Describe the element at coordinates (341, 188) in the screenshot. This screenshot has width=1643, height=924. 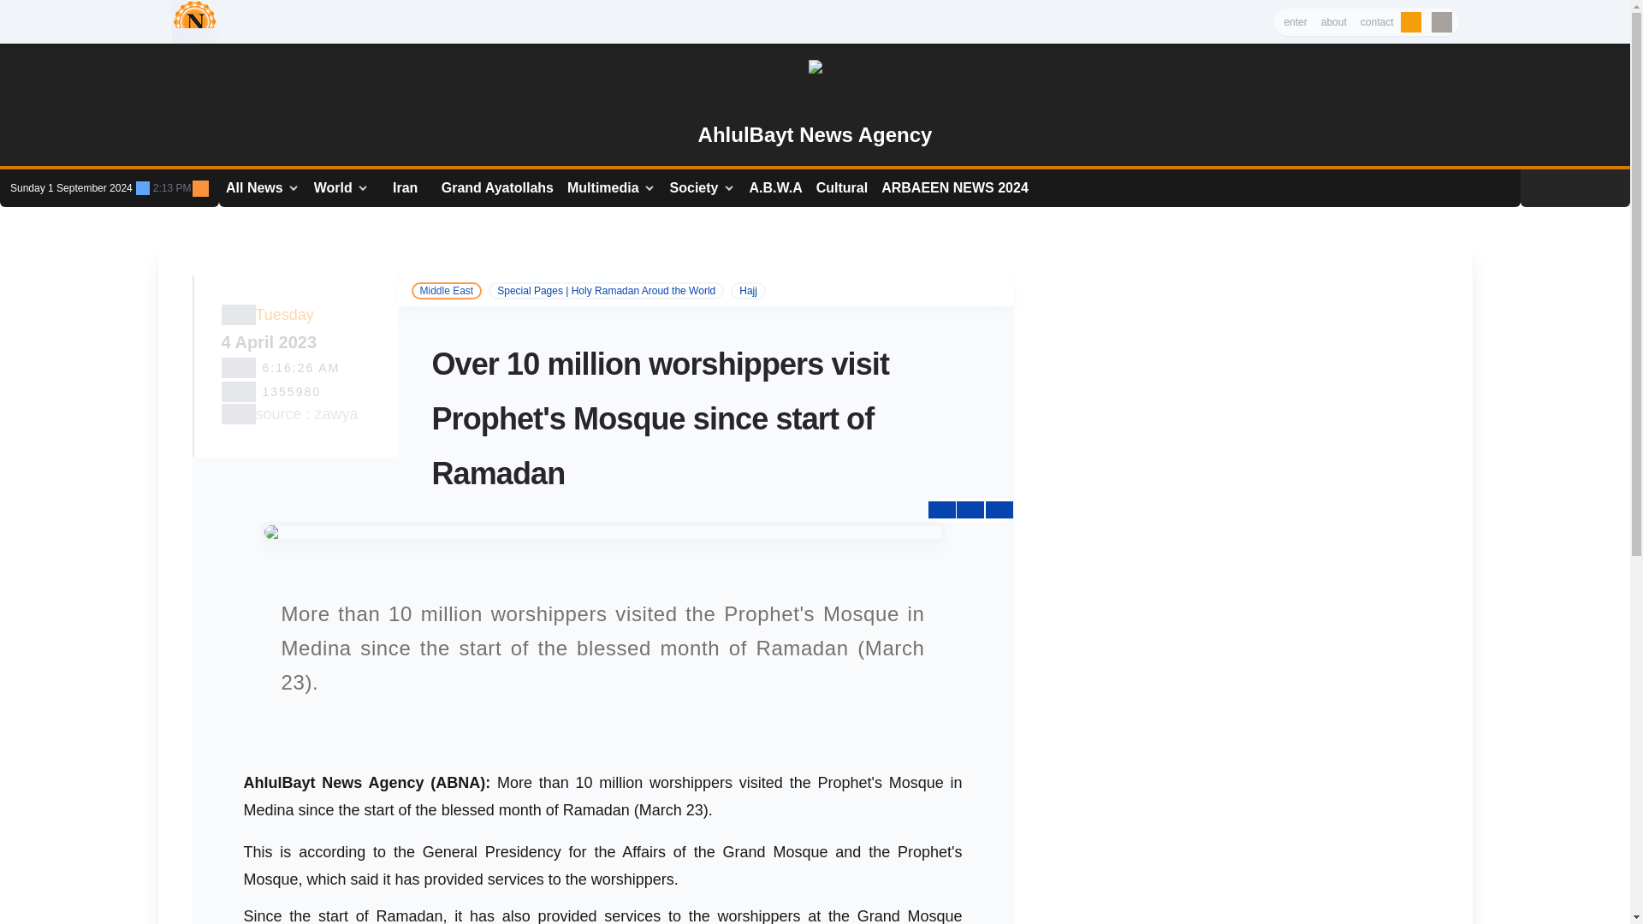
I see `World` at that location.